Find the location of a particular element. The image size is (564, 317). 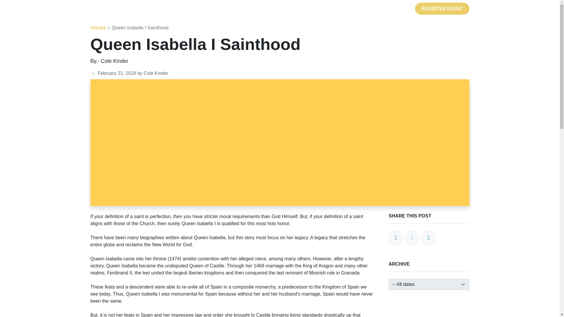

REGISTER EVENT is located at coordinates (442, 8).